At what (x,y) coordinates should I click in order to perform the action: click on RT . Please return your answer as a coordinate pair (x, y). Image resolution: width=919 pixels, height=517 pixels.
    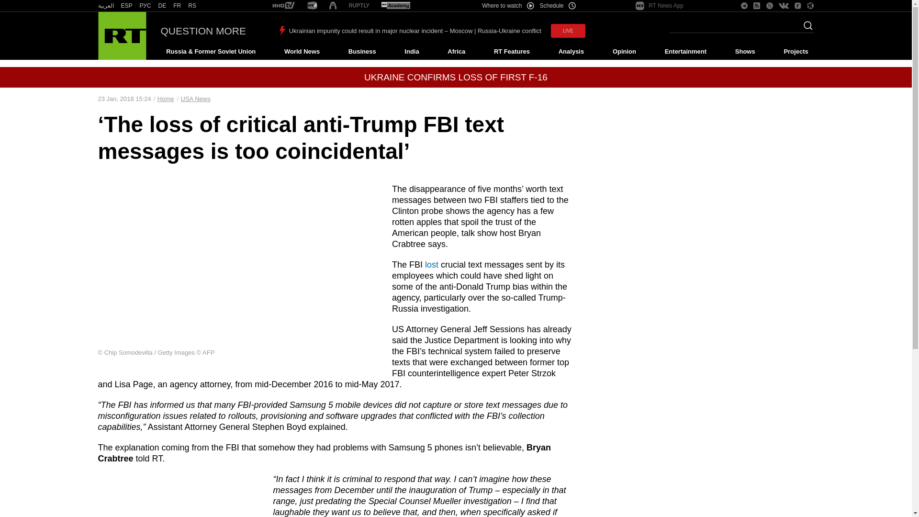
    Looking at the image, I should click on (162, 6).